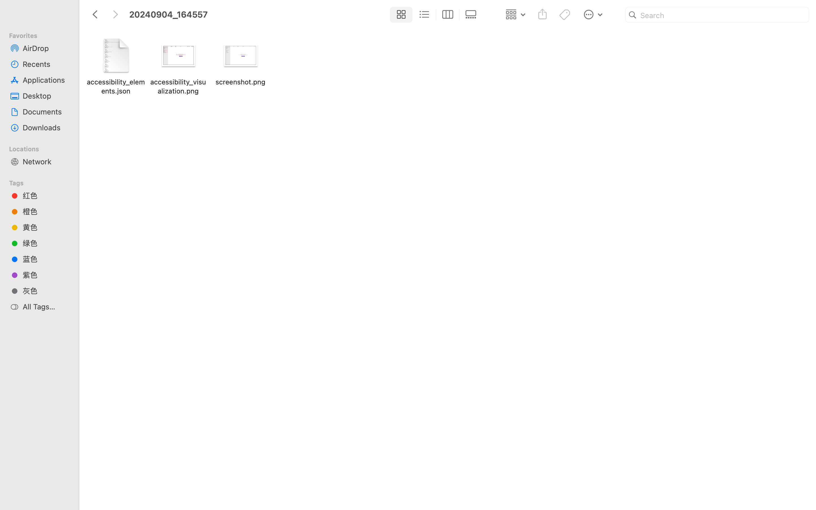  Describe the element at coordinates (43, 182) in the screenshot. I see `Tags` at that location.